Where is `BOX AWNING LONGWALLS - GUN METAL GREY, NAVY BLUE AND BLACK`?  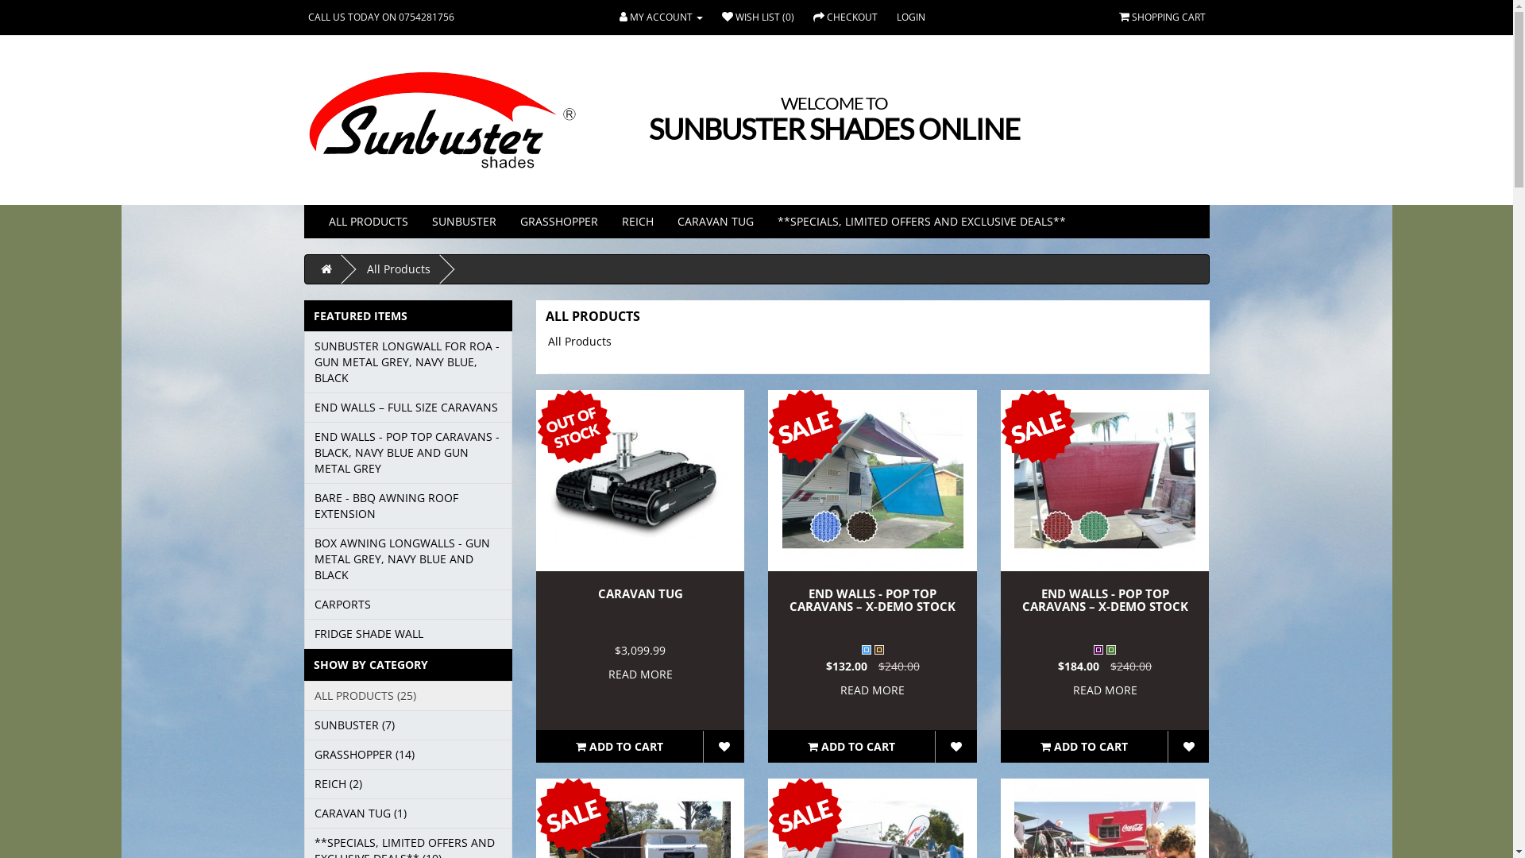
BOX AWNING LONGWALLS - GUN METAL GREY, NAVY BLUE AND BLACK is located at coordinates (408, 559).